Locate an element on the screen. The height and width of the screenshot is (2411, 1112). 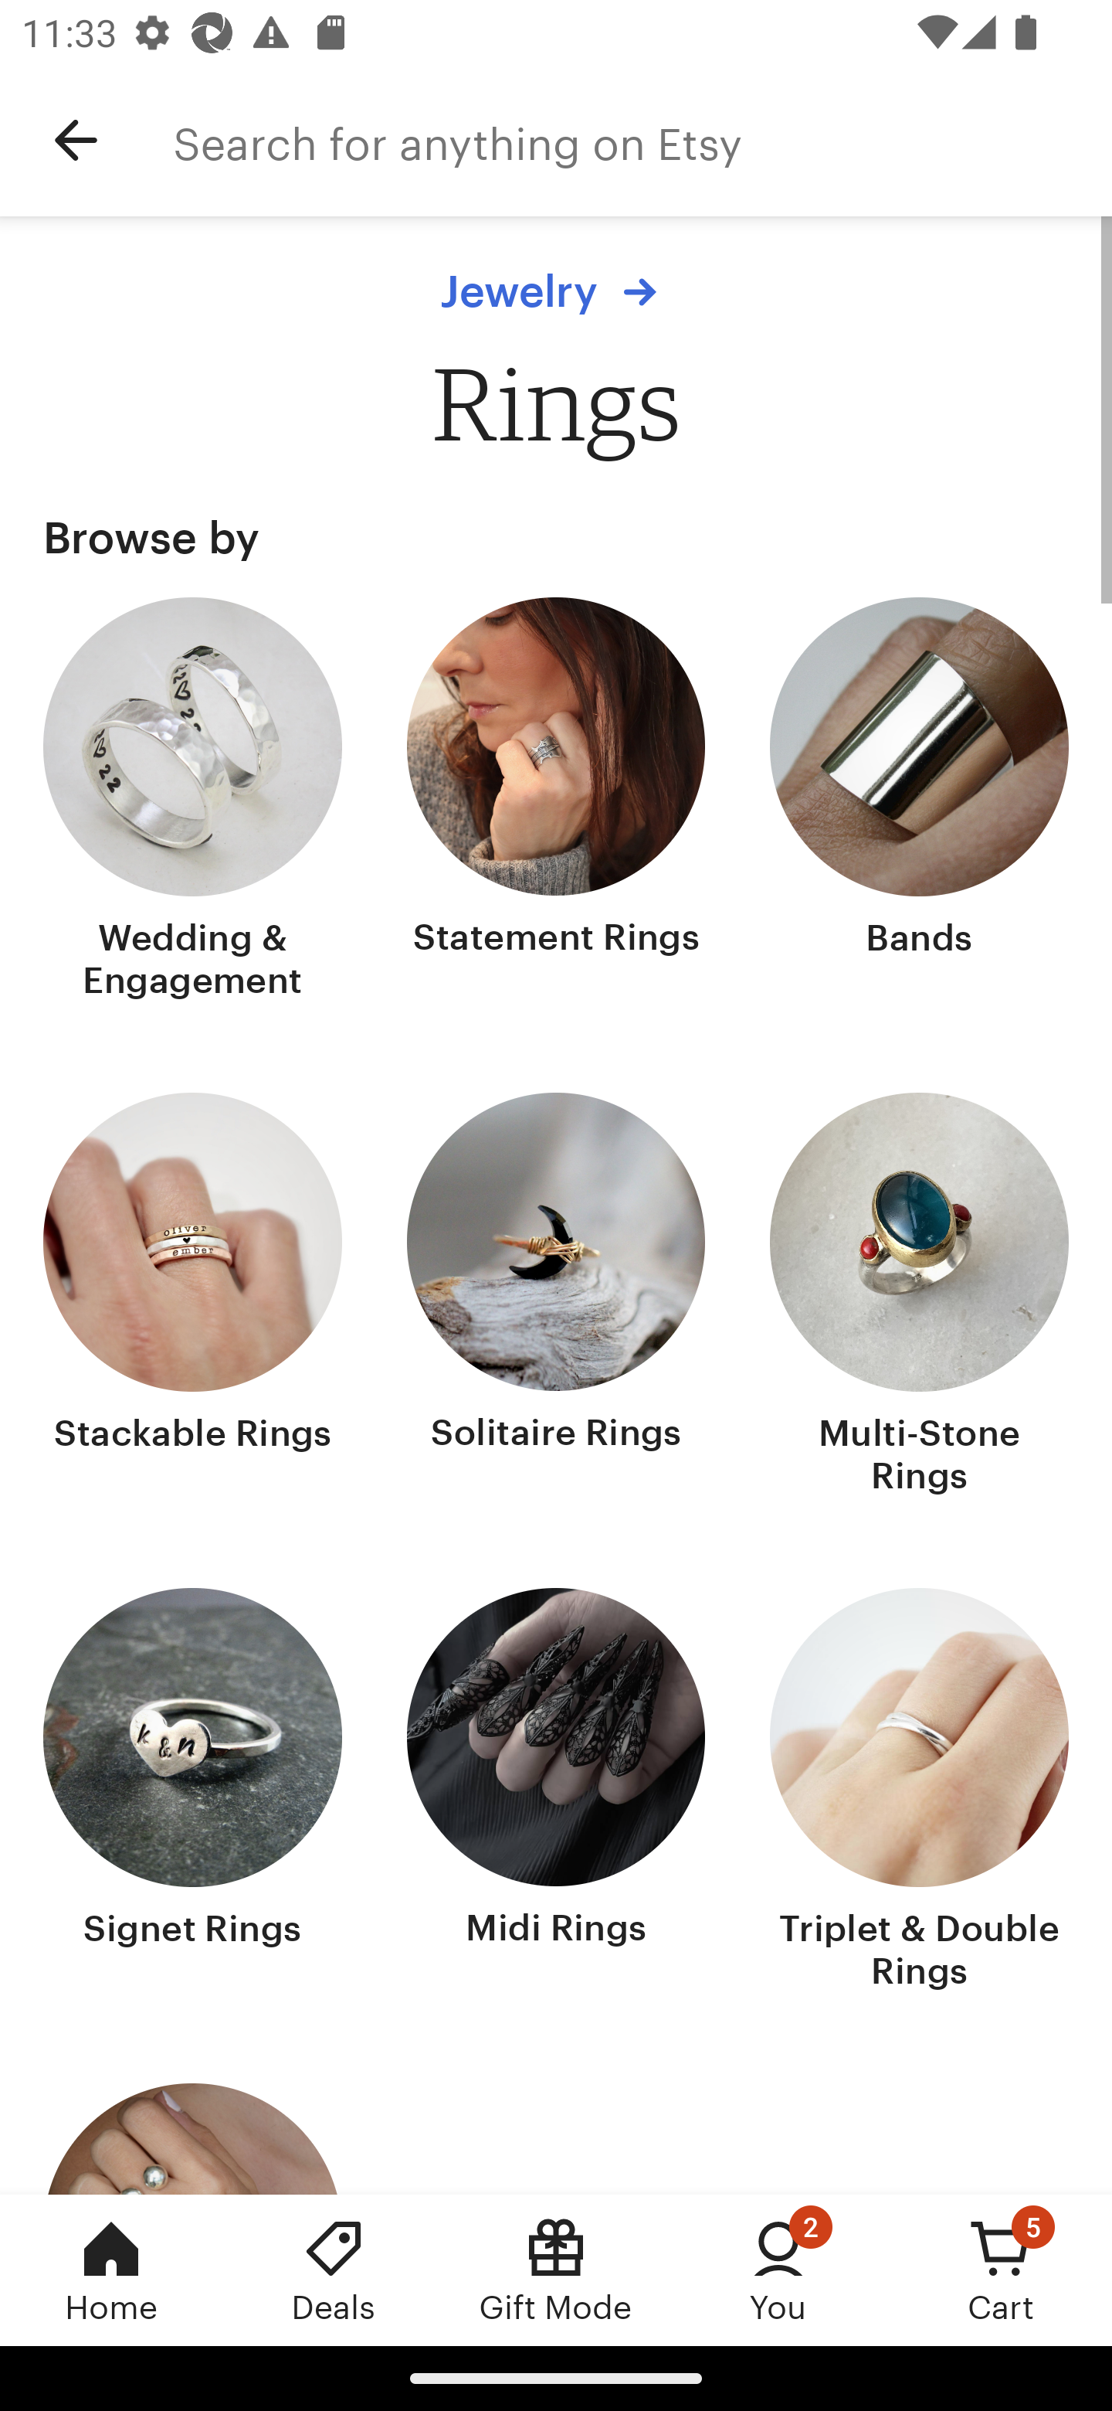
Wedding & Engagement is located at coordinates (193, 801).